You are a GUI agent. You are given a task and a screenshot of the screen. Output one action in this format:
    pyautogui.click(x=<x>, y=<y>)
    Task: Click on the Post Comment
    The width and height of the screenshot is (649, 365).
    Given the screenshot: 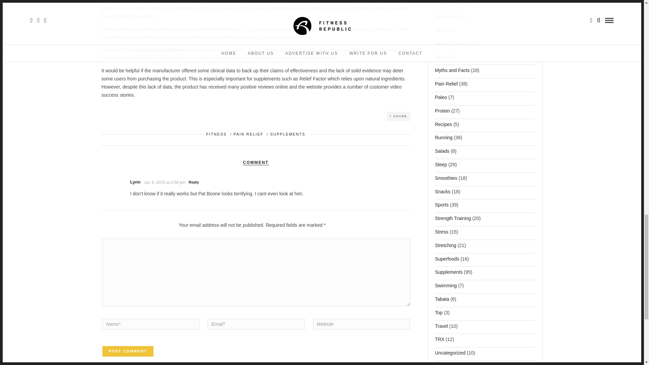 What is the action you would take?
    pyautogui.click(x=128, y=351)
    